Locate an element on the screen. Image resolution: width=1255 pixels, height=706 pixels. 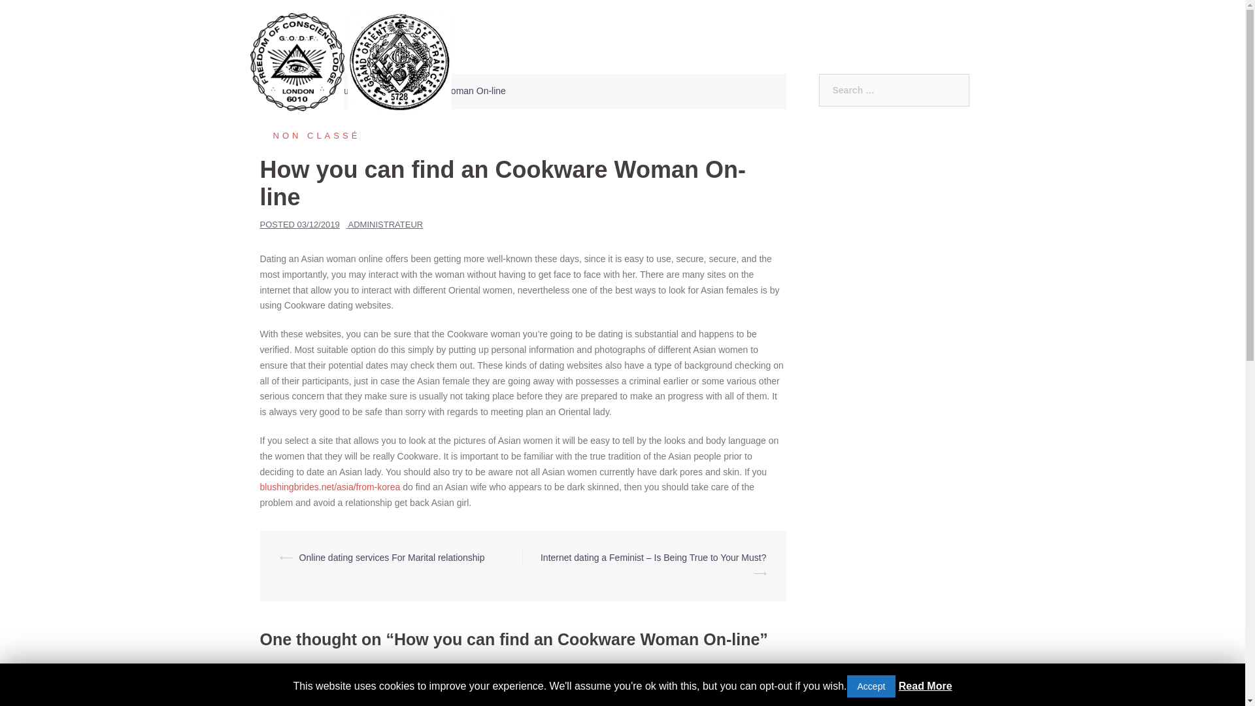
Online dating services For Marital relationship is located at coordinates (392, 557).